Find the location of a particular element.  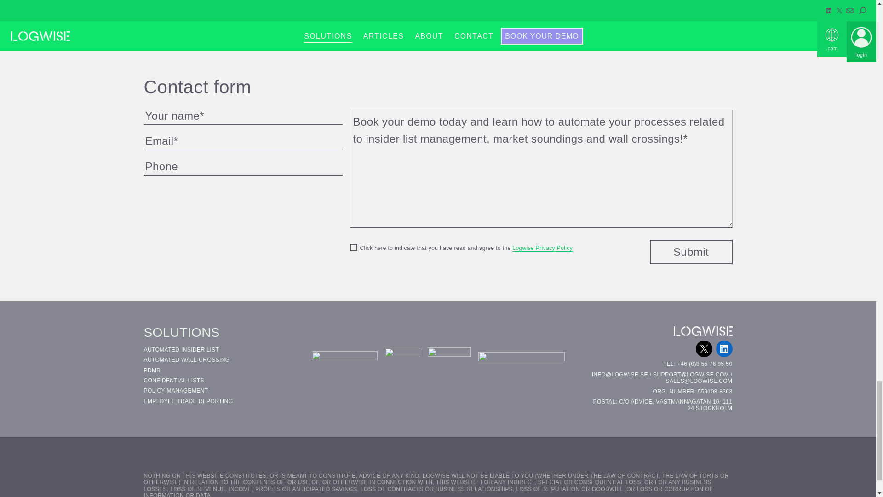

EMPLOYEE TRADE REPORTING is located at coordinates (188, 401).